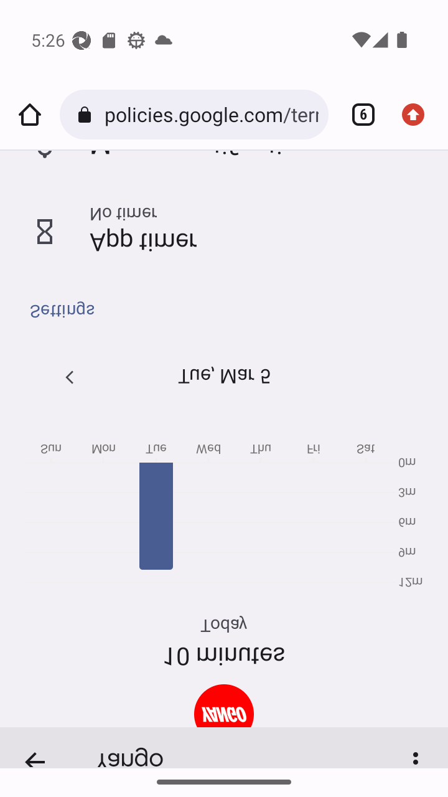 Image resolution: width=448 pixels, height=797 pixels. Describe the element at coordinates (87, 115) in the screenshot. I see `Connection is secure` at that location.